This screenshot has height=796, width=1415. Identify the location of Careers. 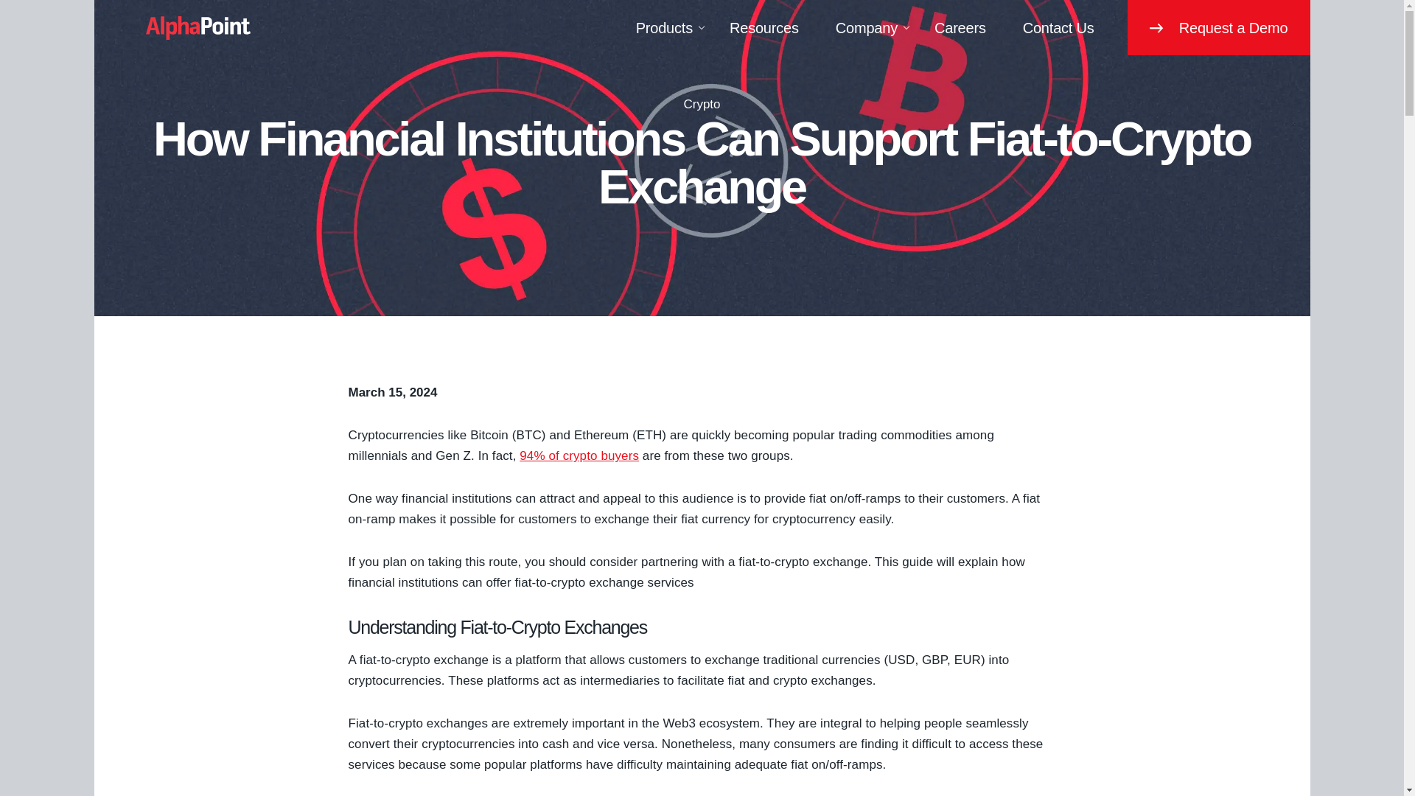
(964, 27).